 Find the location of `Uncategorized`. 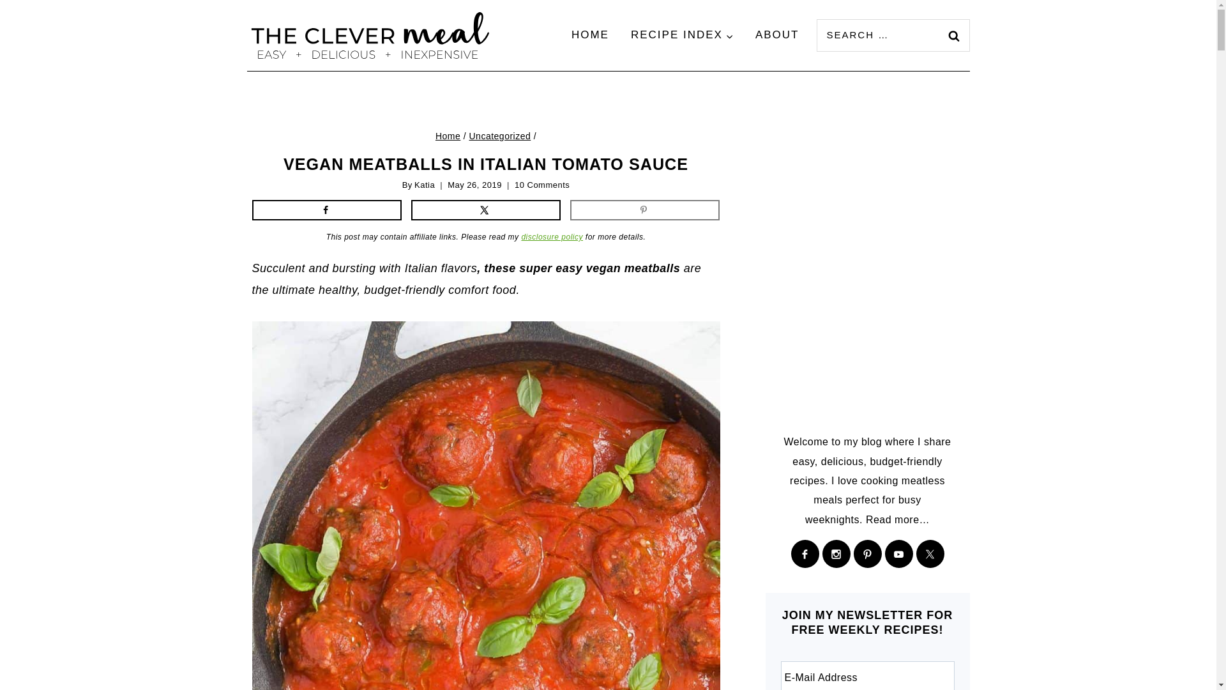

Uncategorized is located at coordinates (499, 136).